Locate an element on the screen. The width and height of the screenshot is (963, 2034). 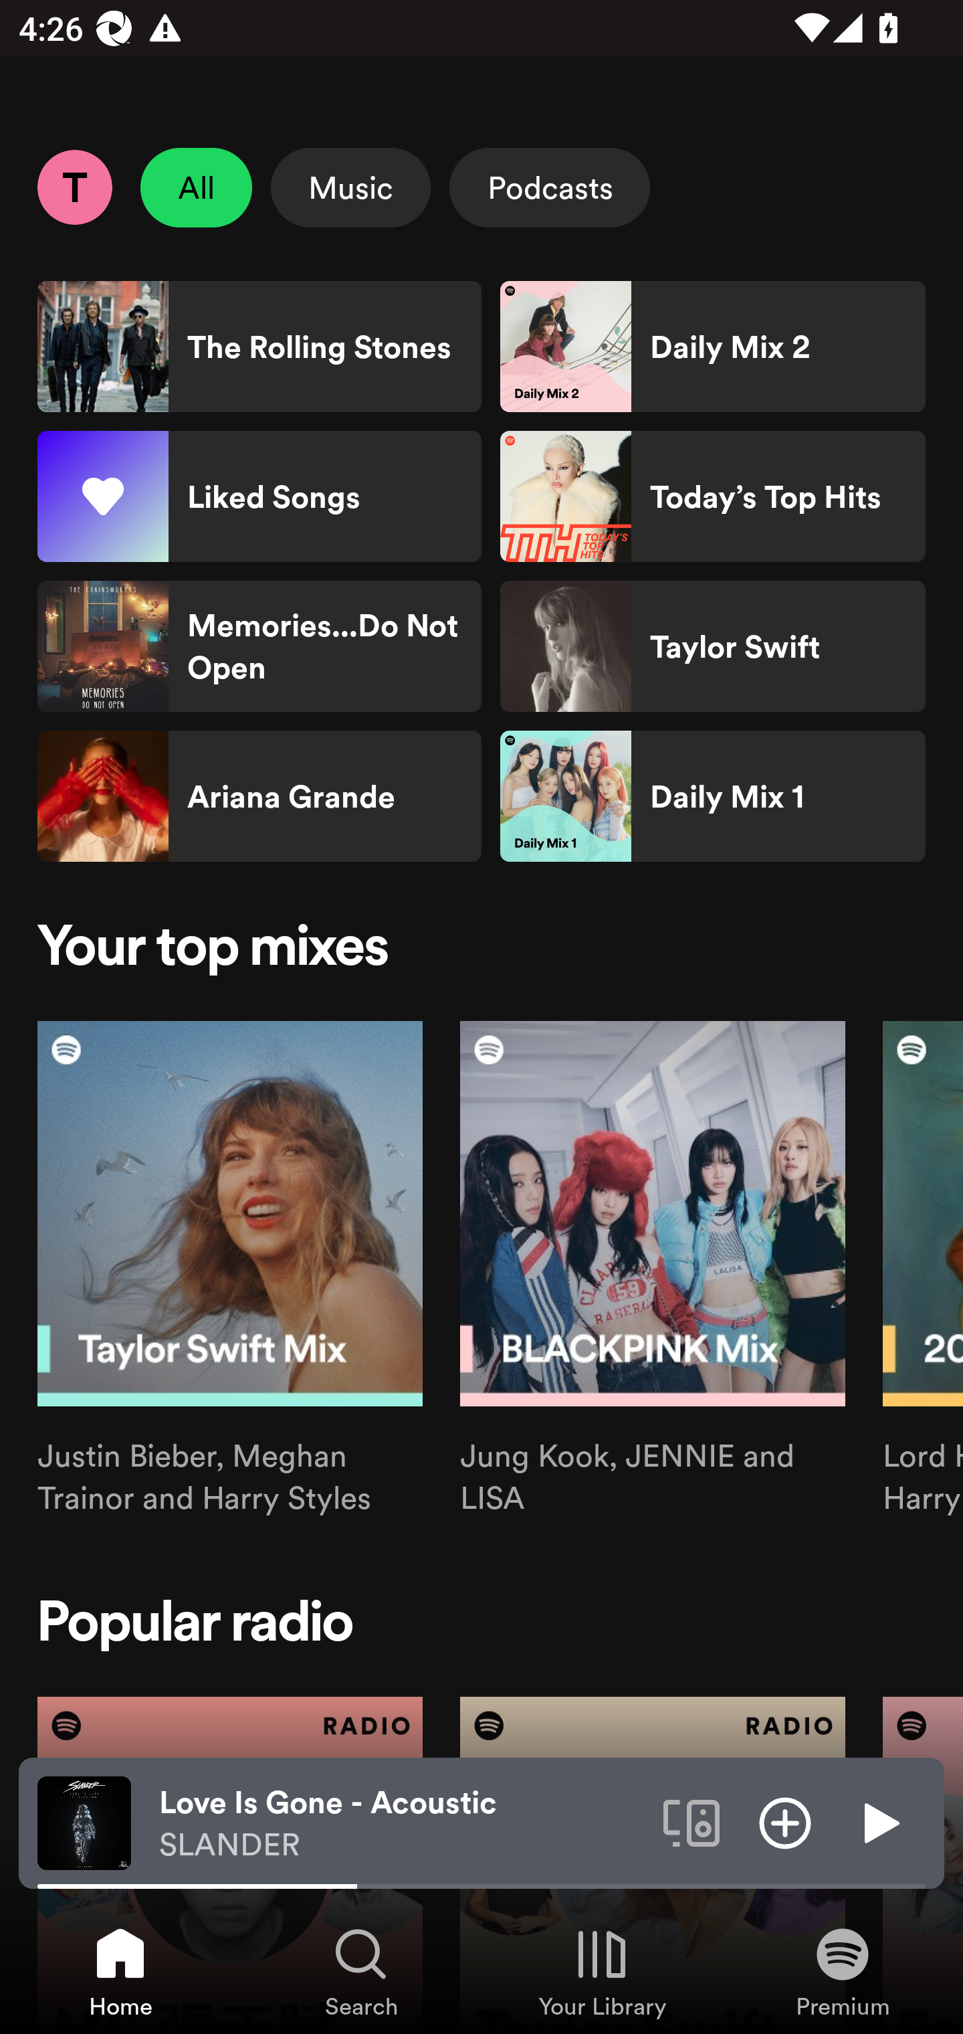
Daily Mix 1 Shortcut Daily Mix 1 is located at coordinates (712, 796).